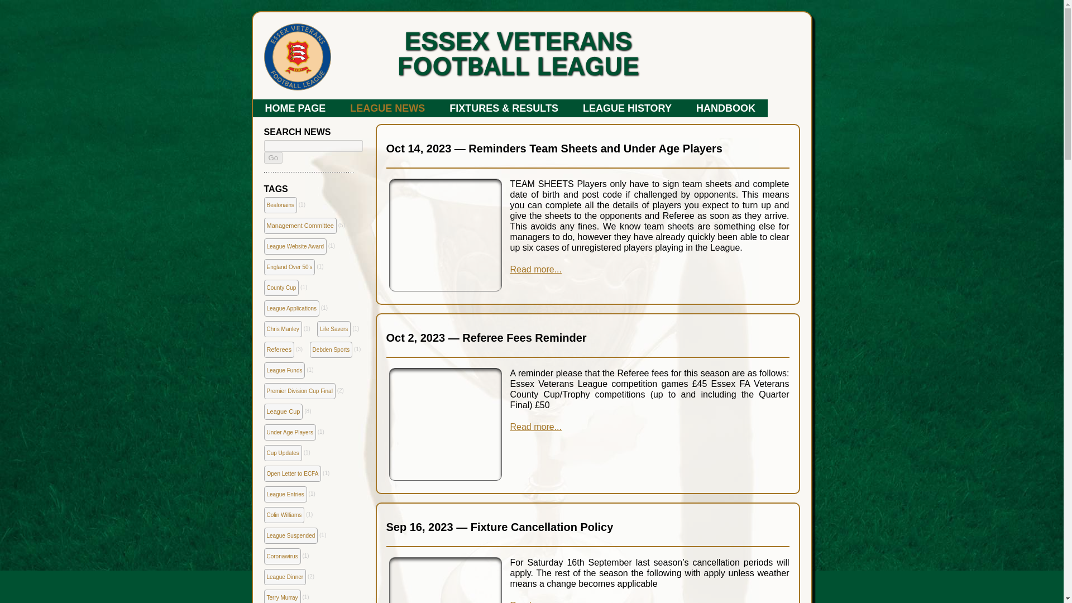  I want to click on Management Committee, so click(300, 226).